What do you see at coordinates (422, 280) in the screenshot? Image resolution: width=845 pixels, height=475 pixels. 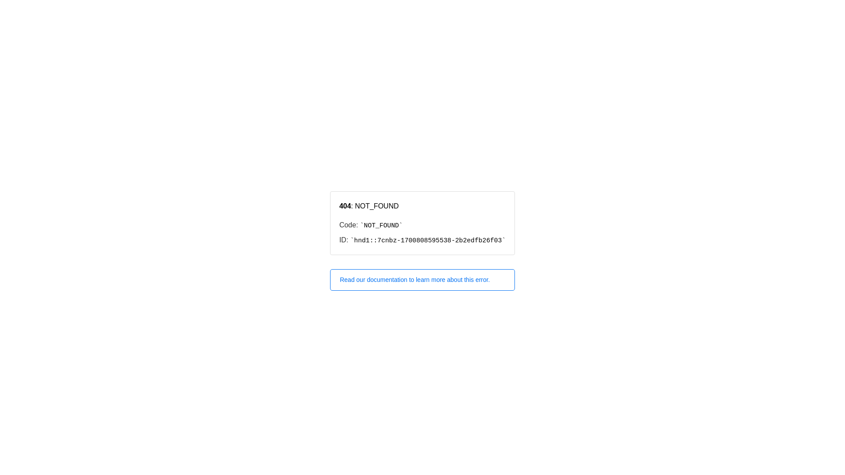 I see `Read our documentation to learn more about this error.` at bounding box center [422, 280].